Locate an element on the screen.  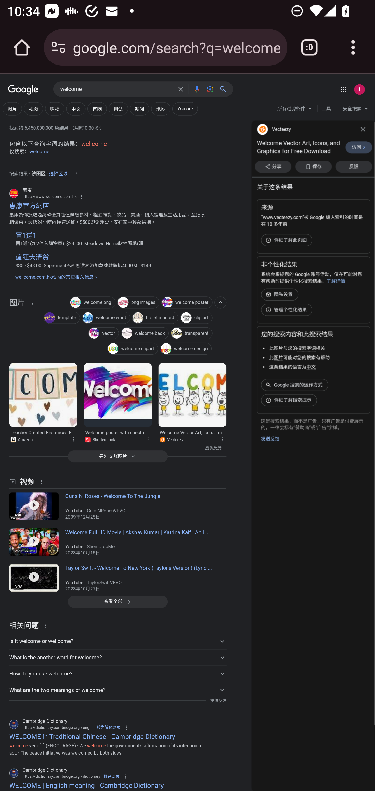
另外 6 张图片 is located at coordinates (117, 456).